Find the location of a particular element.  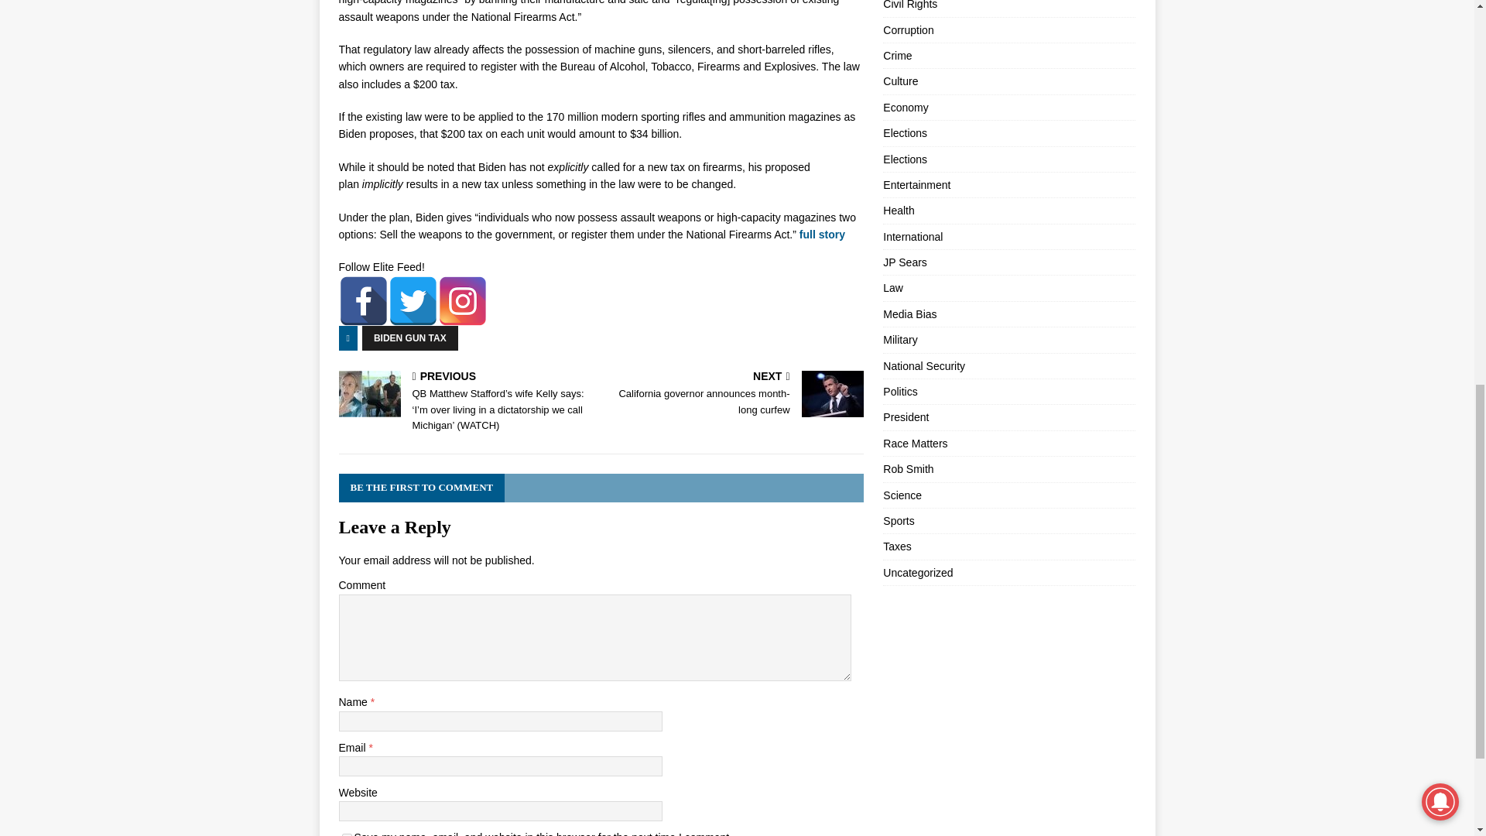

Twitter is located at coordinates (413, 301).